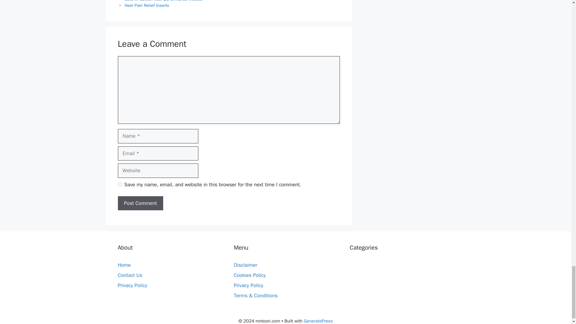  Describe the element at coordinates (245, 265) in the screenshot. I see `Disclaimer` at that location.